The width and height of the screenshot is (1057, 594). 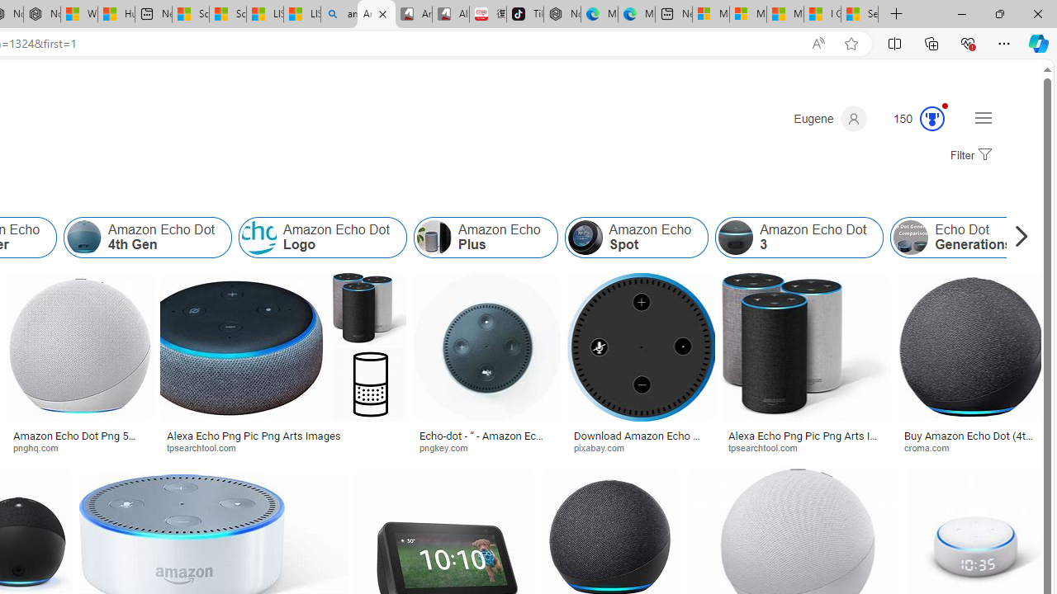 I want to click on Wildlife - MSN, so click(x=79, y=15).